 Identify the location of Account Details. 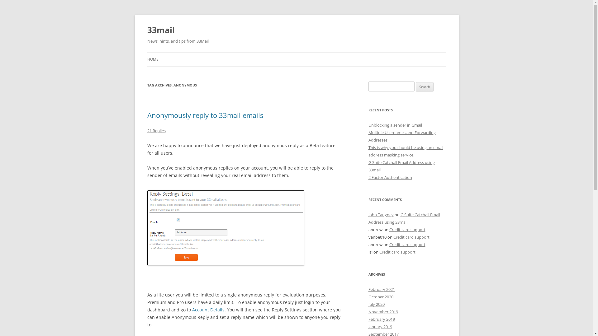
(208, 310).